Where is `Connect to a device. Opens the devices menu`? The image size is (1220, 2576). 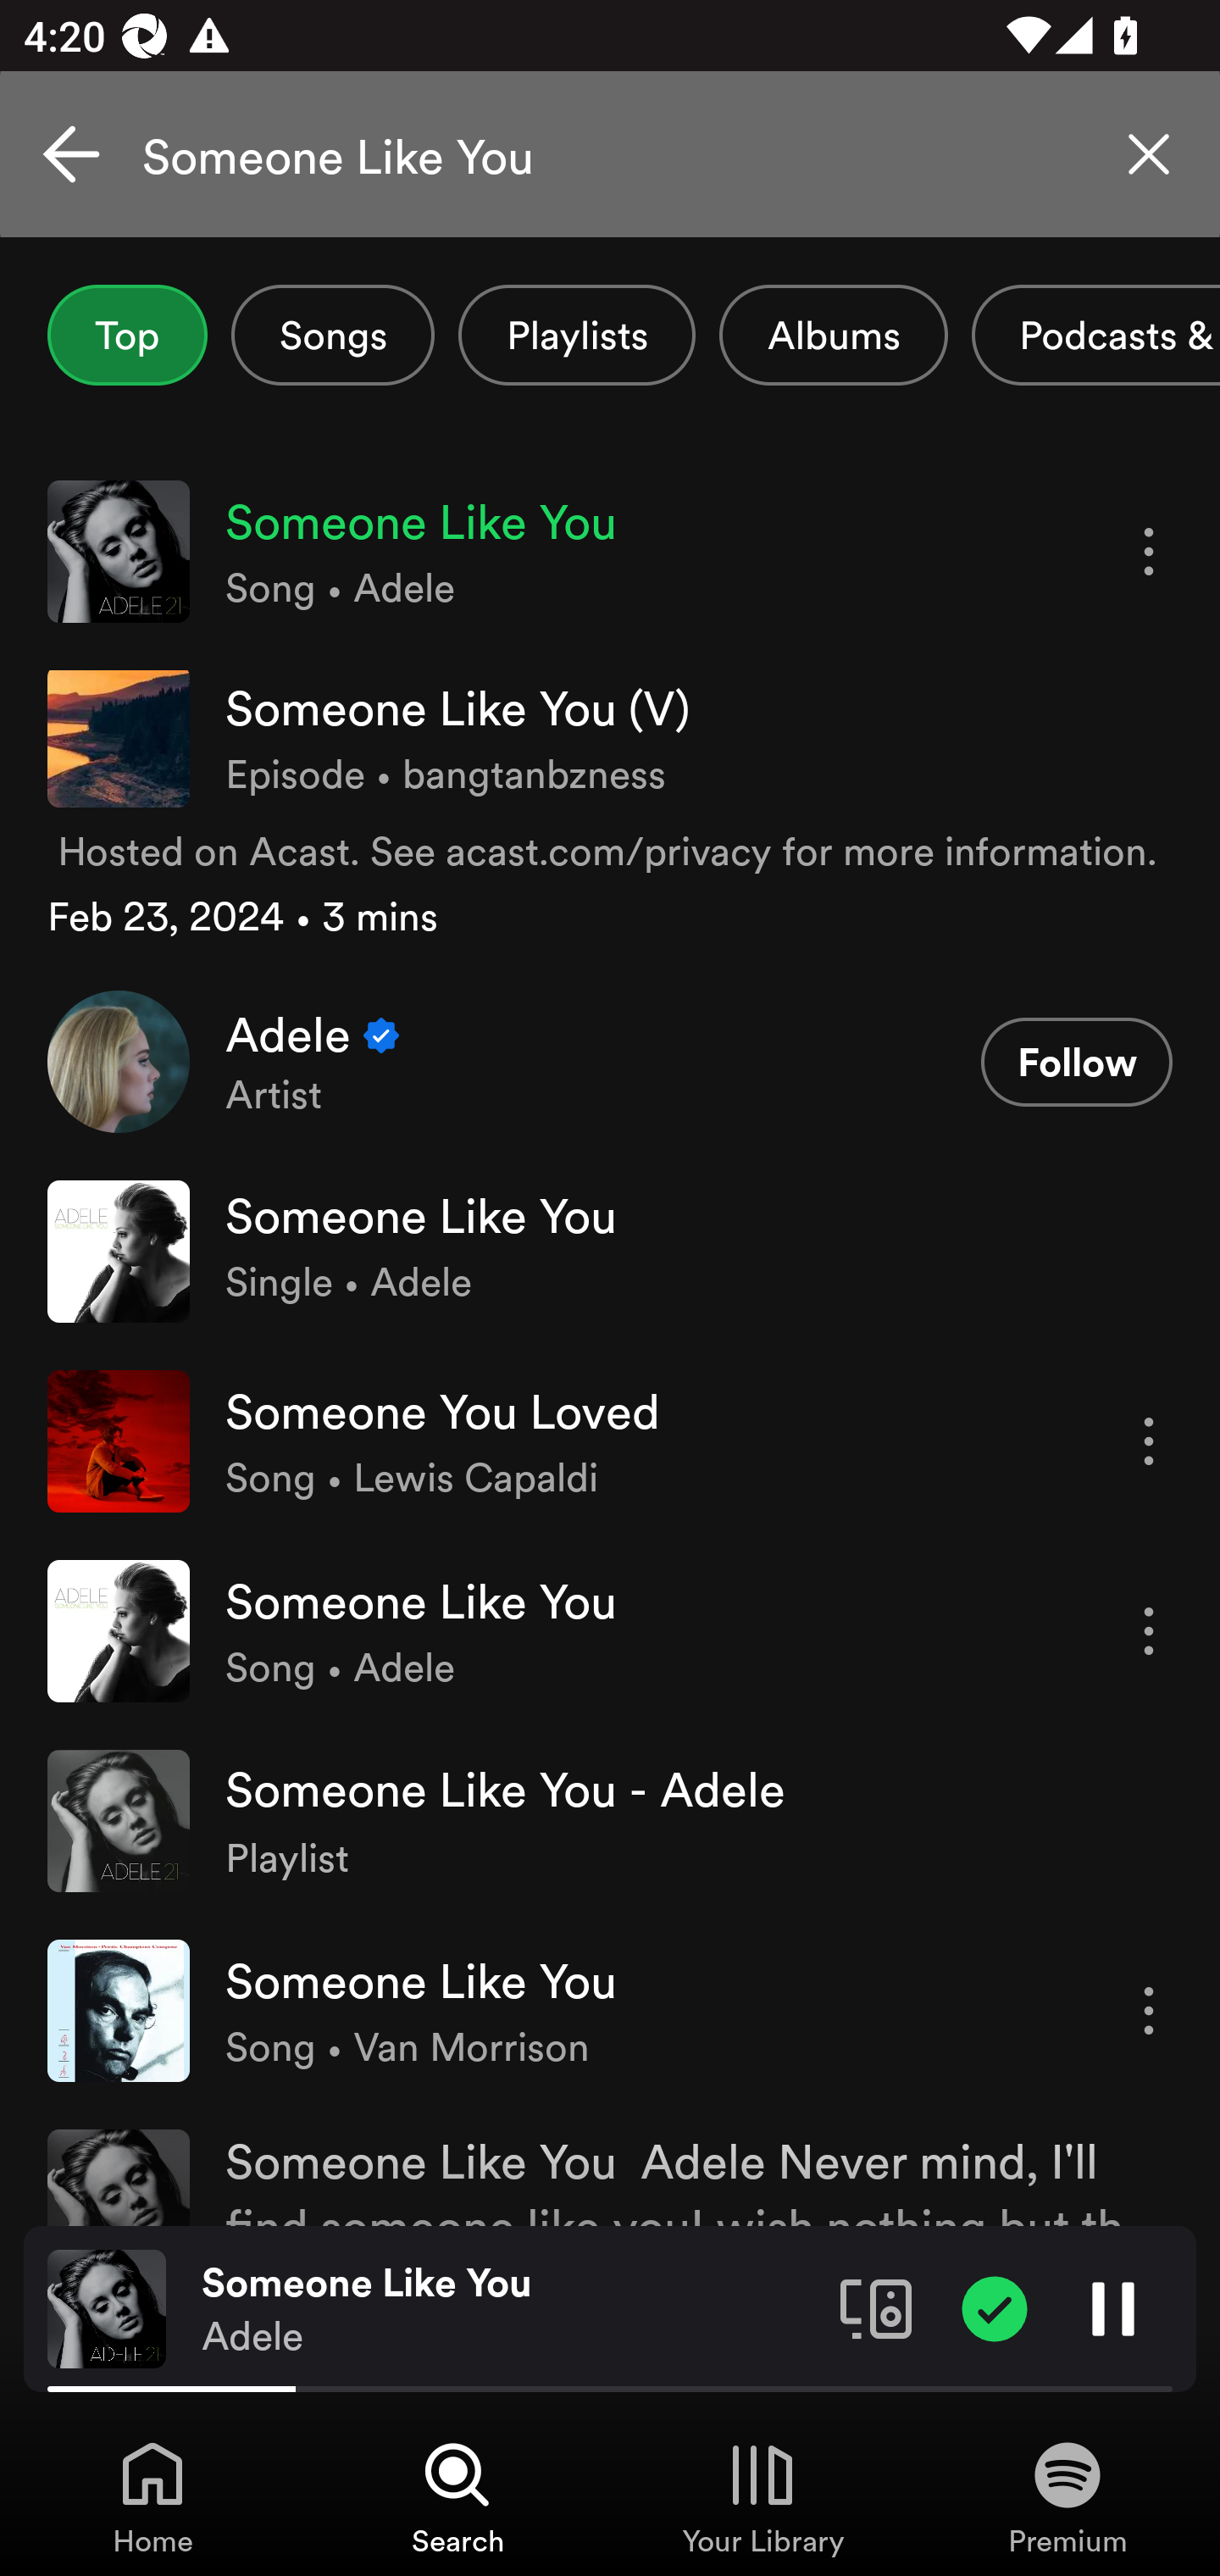 Connect to a device. Opens the devices menu is located at coordinates (876, 2307).